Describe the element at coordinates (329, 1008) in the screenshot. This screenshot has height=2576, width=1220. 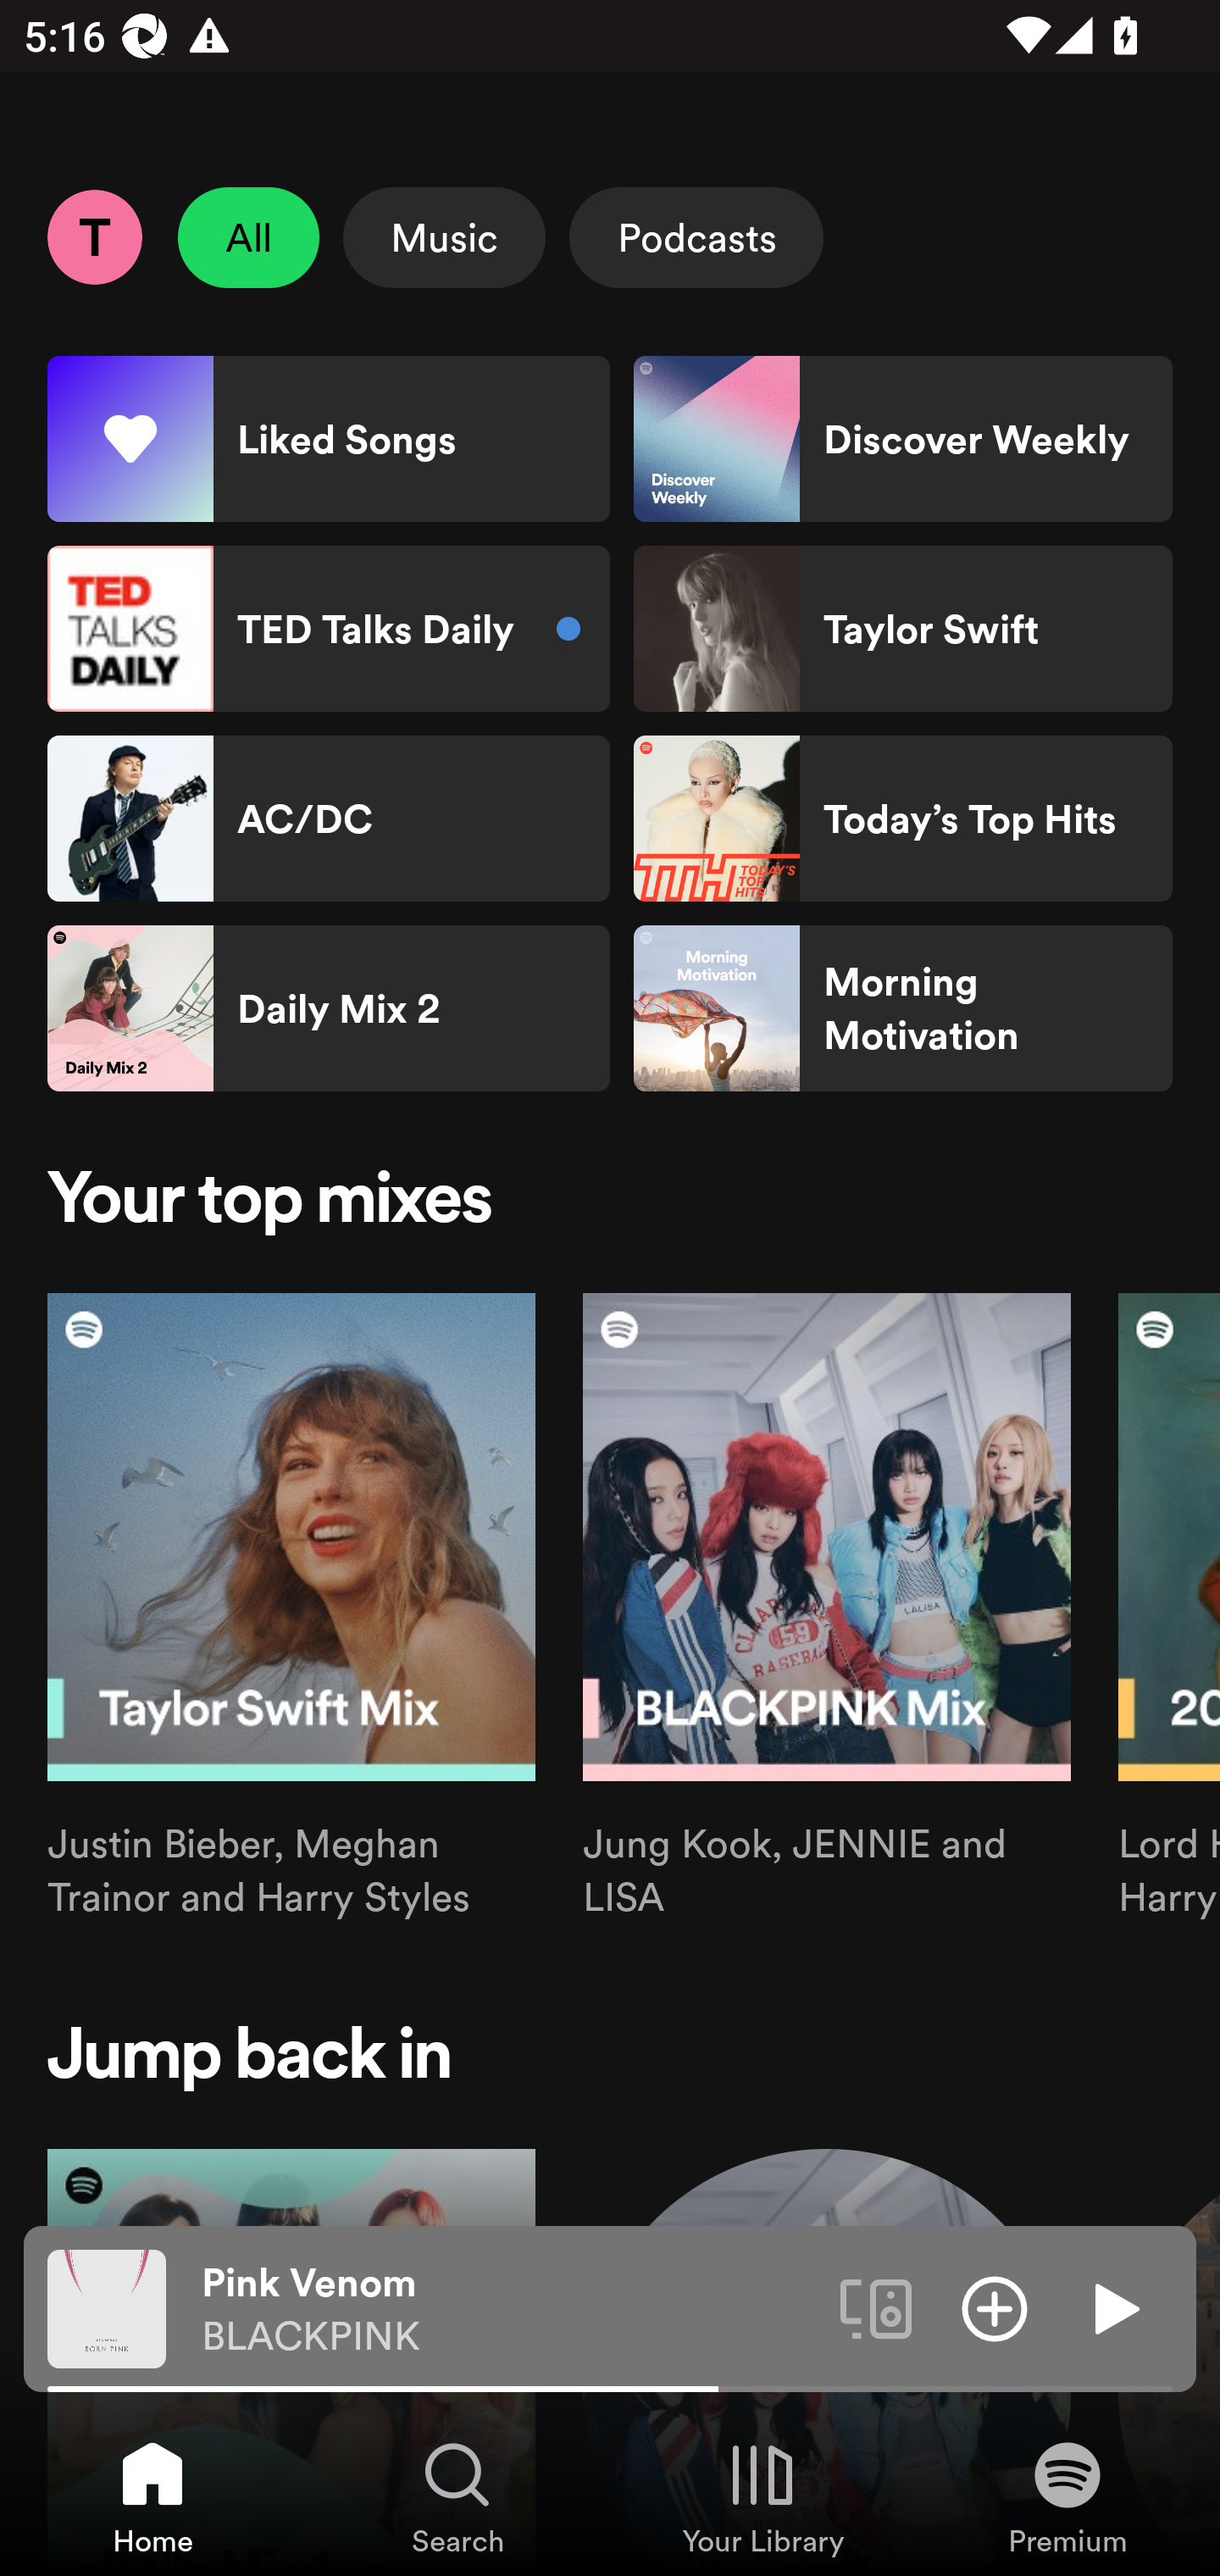
I see `Daily Mix 2 Shortcut Daily Mix 2` at that location.